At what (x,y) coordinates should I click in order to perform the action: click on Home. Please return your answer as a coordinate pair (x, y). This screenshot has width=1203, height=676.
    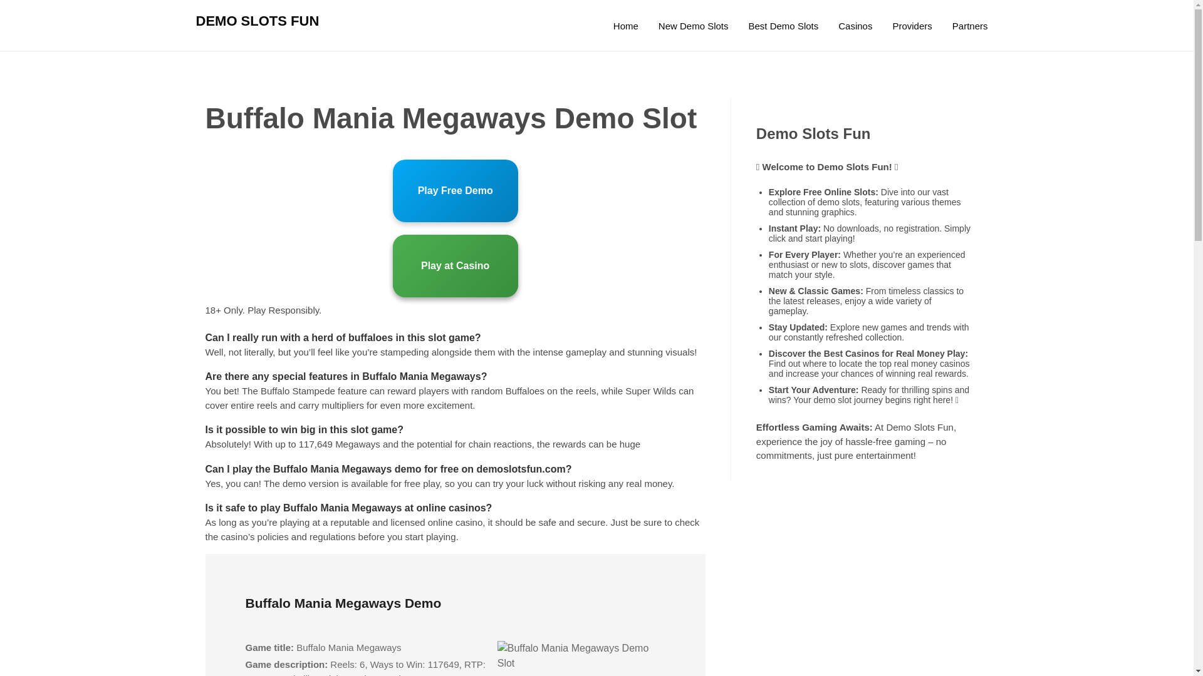
    Looking at the image, I should click on (625, 26).